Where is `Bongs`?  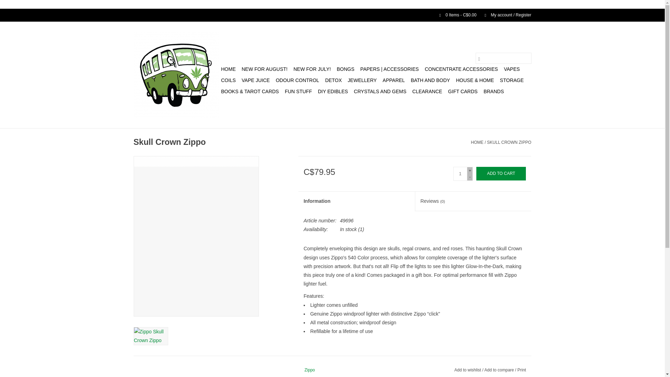 Bongs is located at coordinates (345, 69).